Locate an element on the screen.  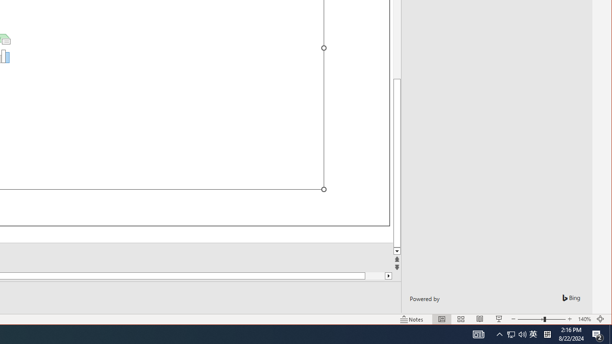
Zoom 140% is located at coordinates (584, 319).